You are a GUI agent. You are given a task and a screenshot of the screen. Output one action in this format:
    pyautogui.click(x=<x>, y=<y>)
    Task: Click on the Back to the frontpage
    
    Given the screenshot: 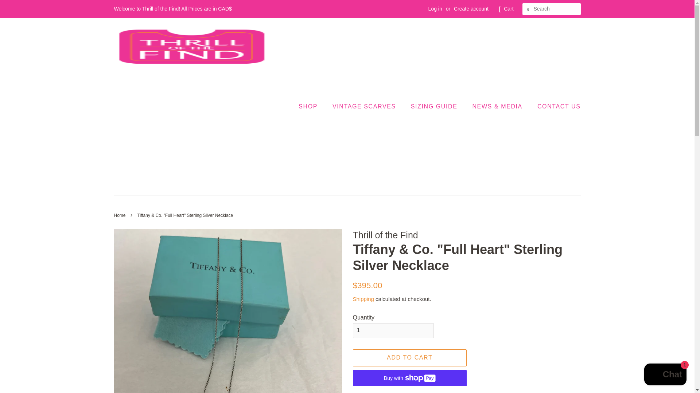 What is the action you would take?
    pyautogui.click(x=120, y=215)
    